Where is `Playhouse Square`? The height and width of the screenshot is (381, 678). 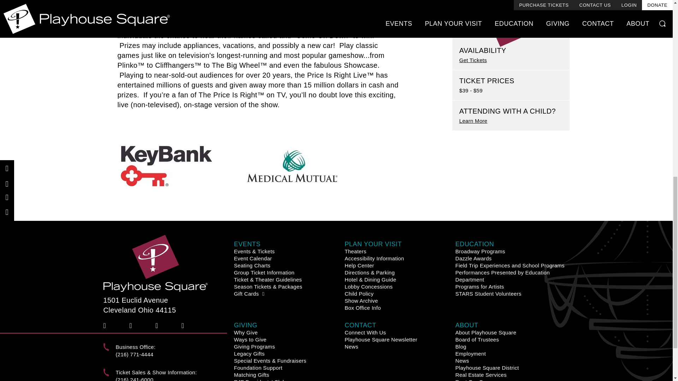
Playhouse Square is located at coordinates (155, 263).